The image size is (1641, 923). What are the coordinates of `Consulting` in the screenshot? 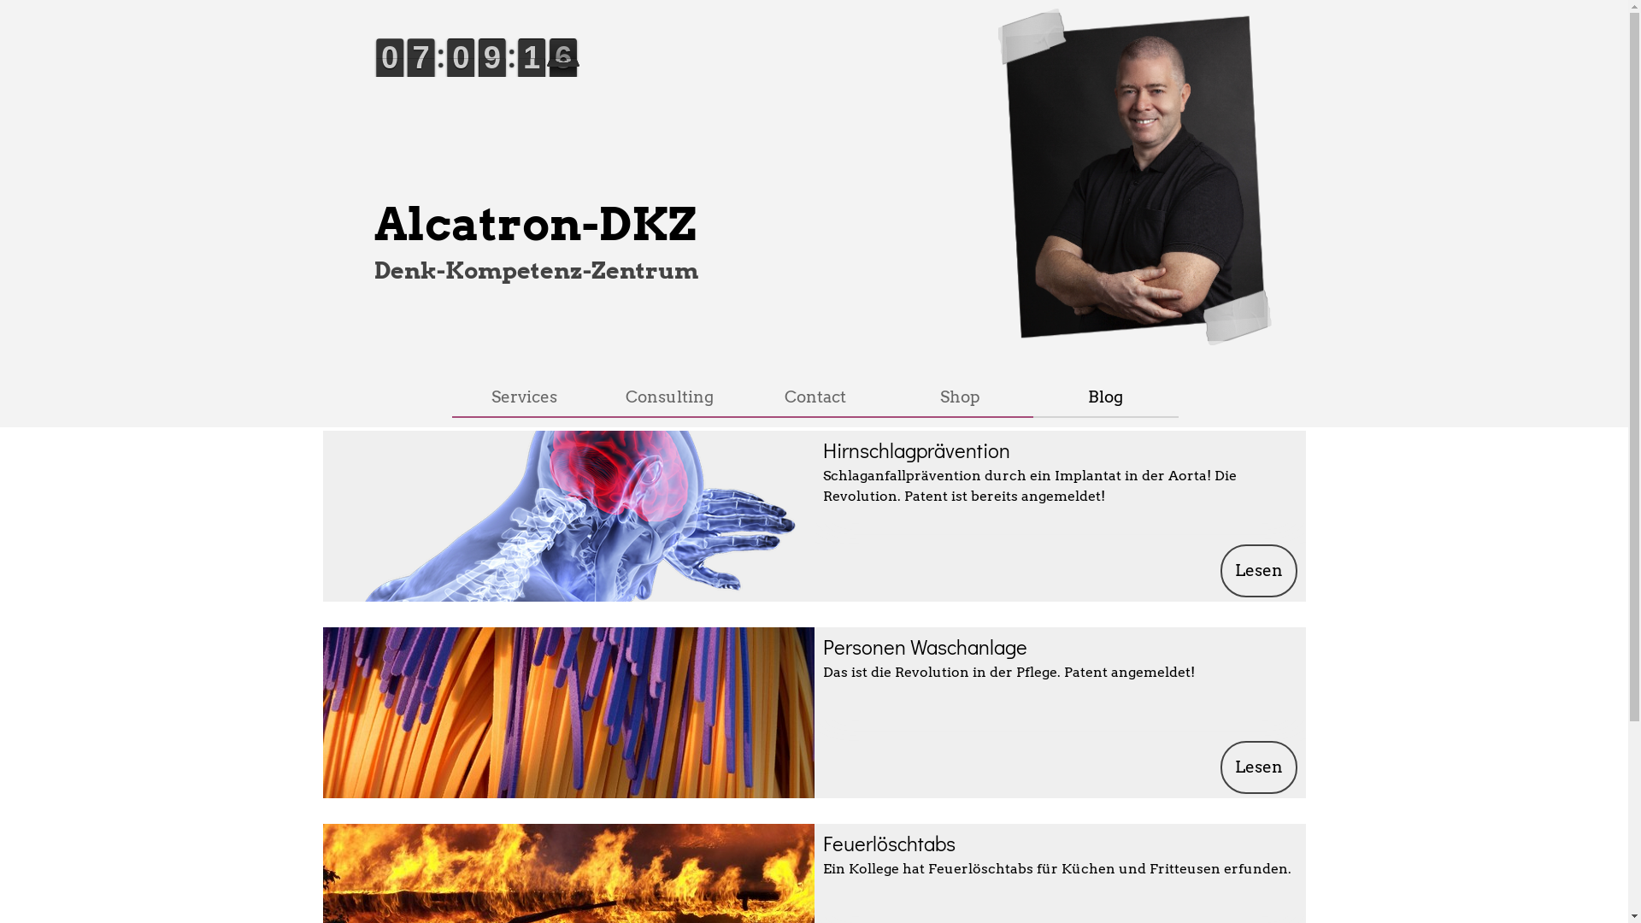 It's located at (669, 397).